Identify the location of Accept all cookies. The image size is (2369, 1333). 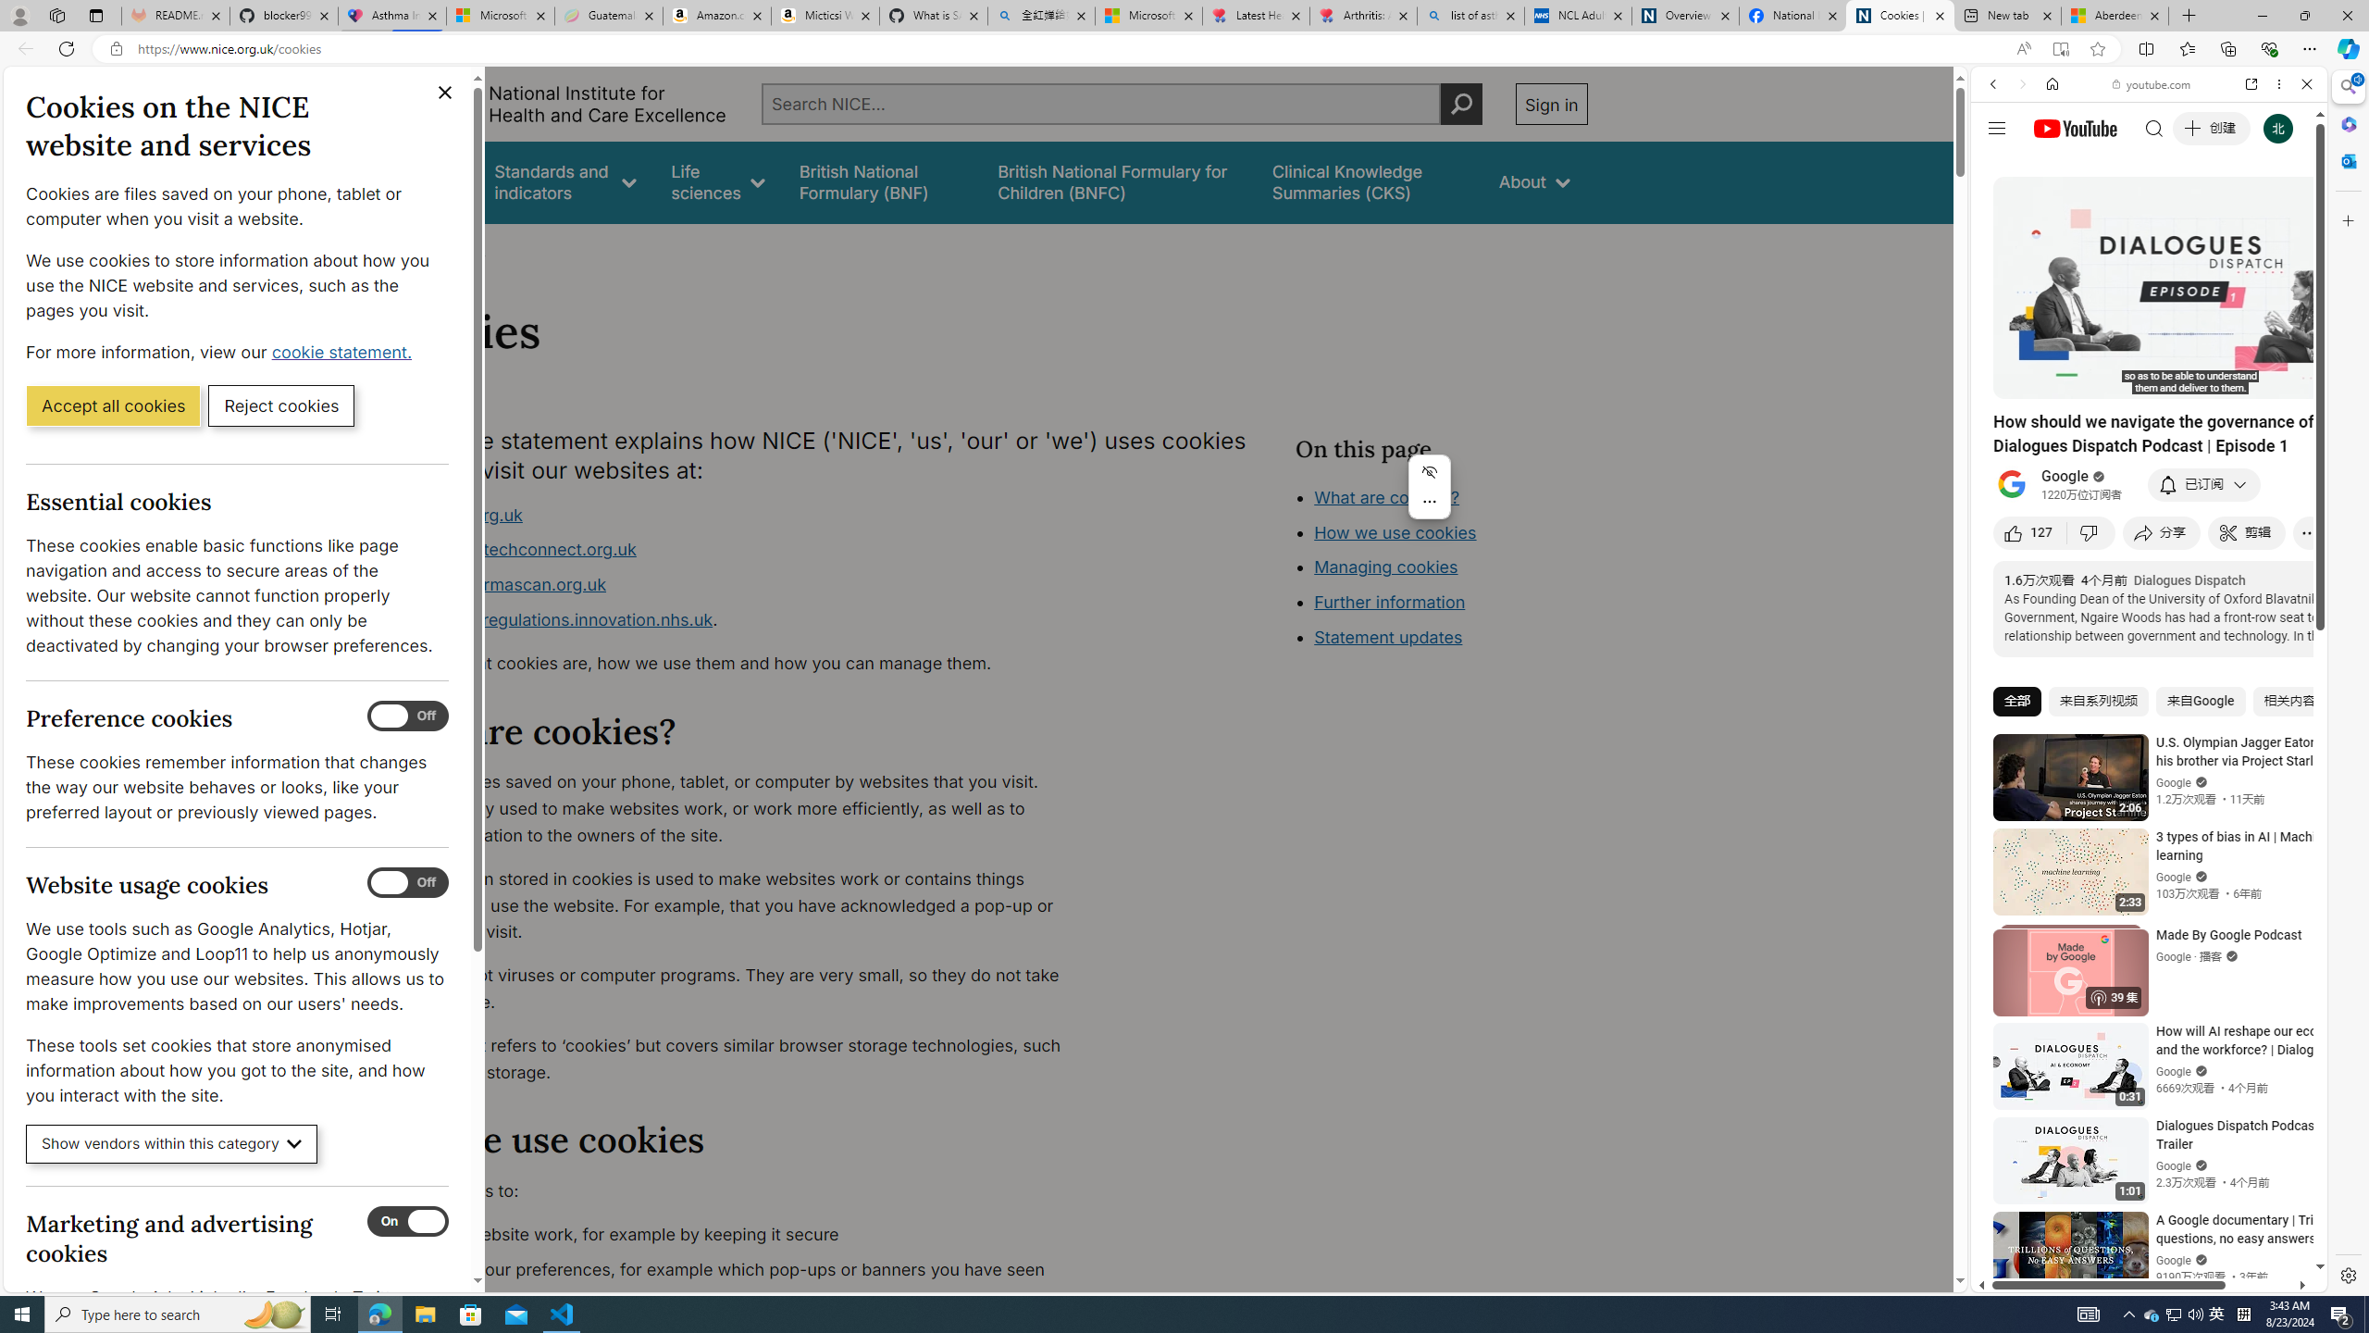
(113, 405).